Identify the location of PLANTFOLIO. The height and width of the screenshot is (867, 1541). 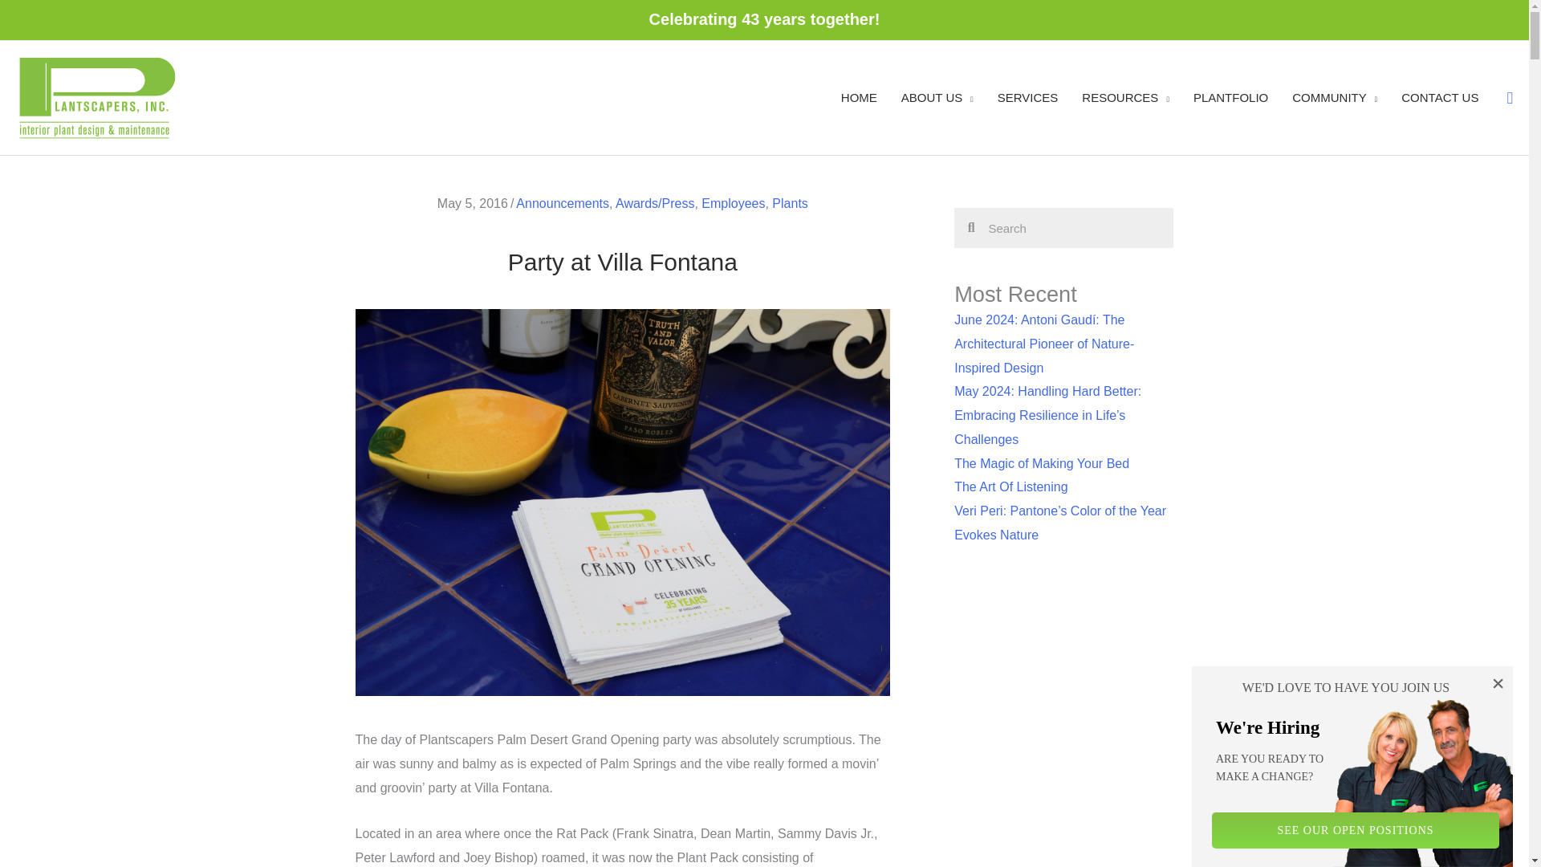
(1231, 98).